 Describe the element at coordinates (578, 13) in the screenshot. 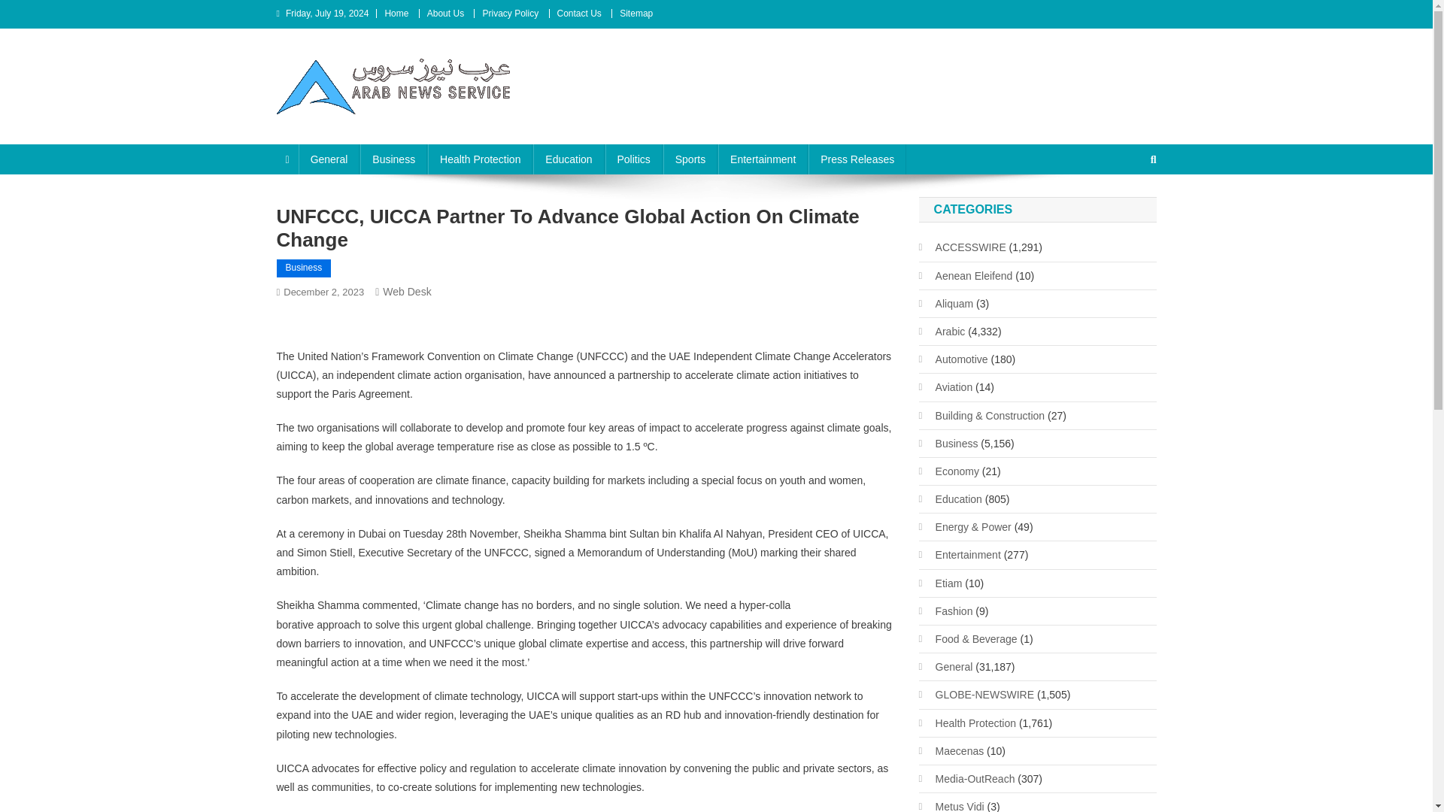

I see `Contact Us` at that location.